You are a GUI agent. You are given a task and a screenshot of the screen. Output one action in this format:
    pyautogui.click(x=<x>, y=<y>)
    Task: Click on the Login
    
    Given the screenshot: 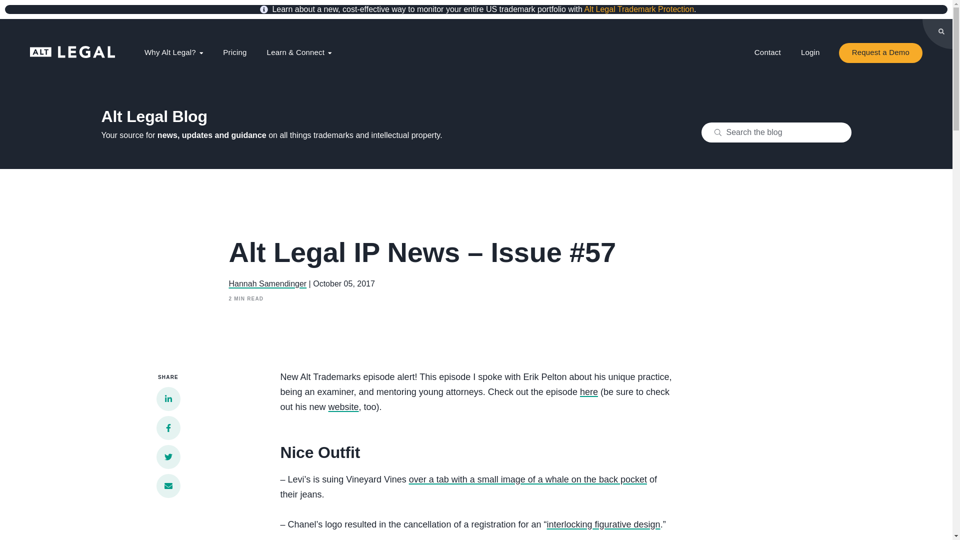 What is the action you would take?
    pyautogui.click(x=810, y=53)
    